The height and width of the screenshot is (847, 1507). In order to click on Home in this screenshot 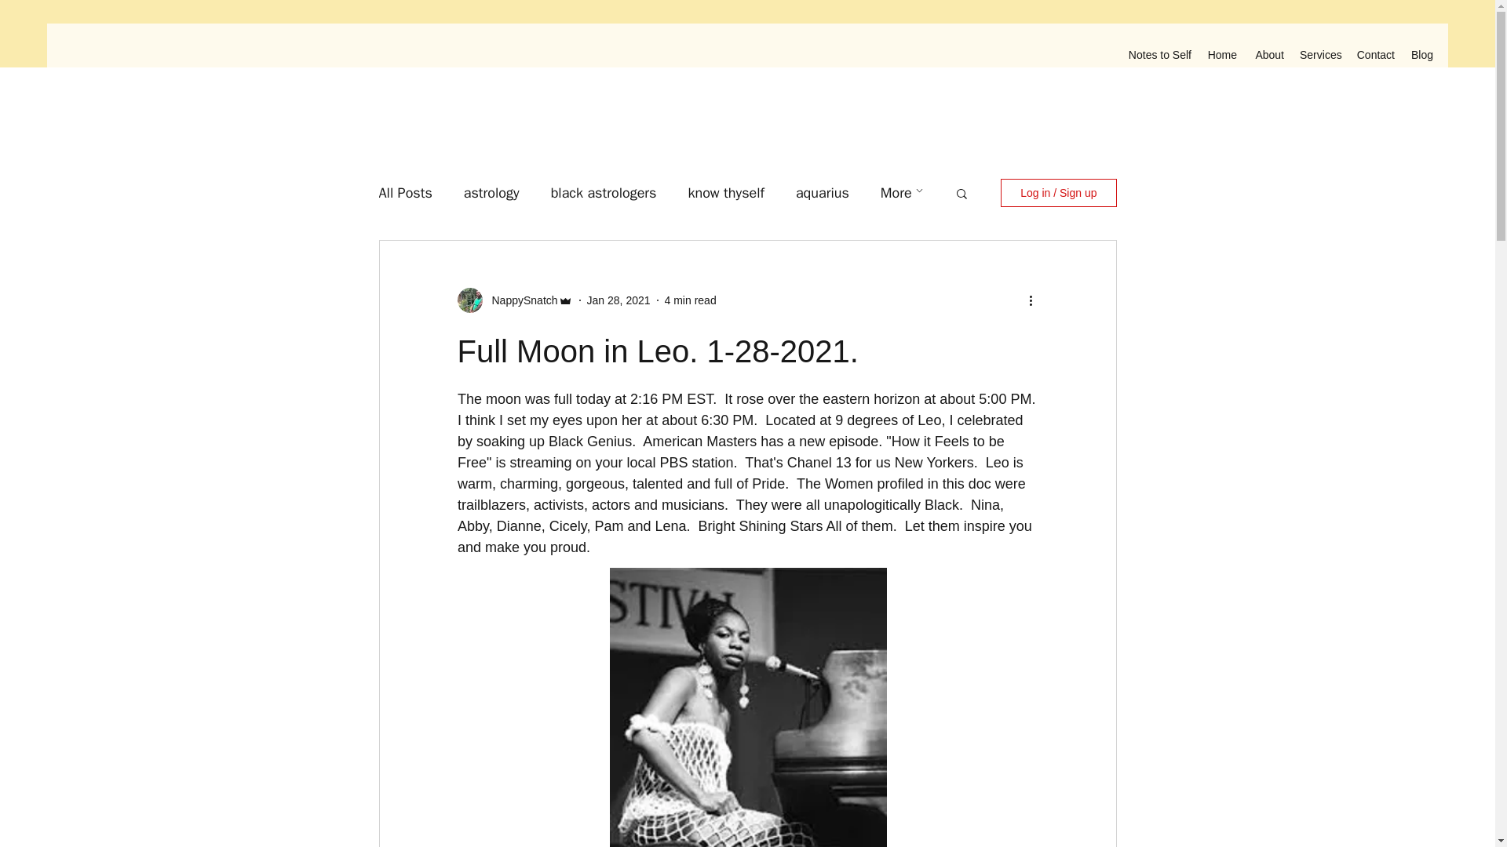, I will do `click(1221, 55)`.